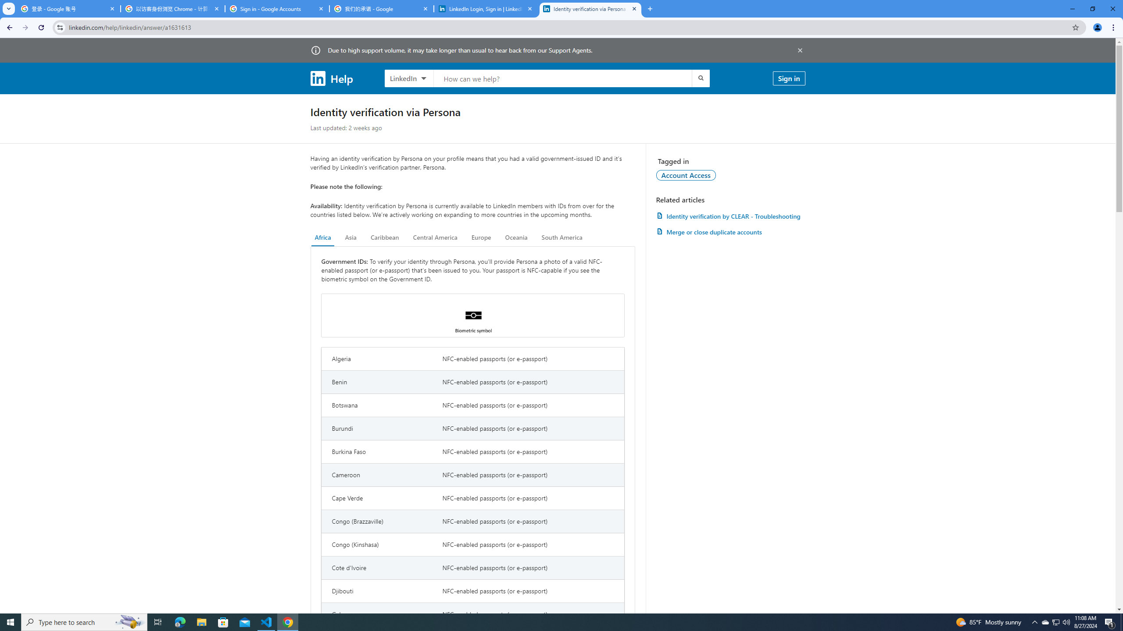 The width and height of the screenshot is (1123, 631). Describe the element at coordinates (686, 175) in the screenshot. I see `Account Access` at that location.